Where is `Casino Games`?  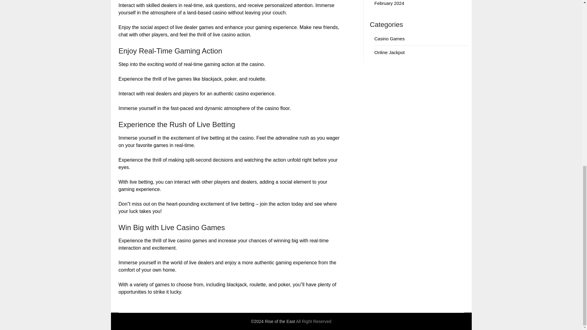 Casino Games is located at coordinates (389, 38).